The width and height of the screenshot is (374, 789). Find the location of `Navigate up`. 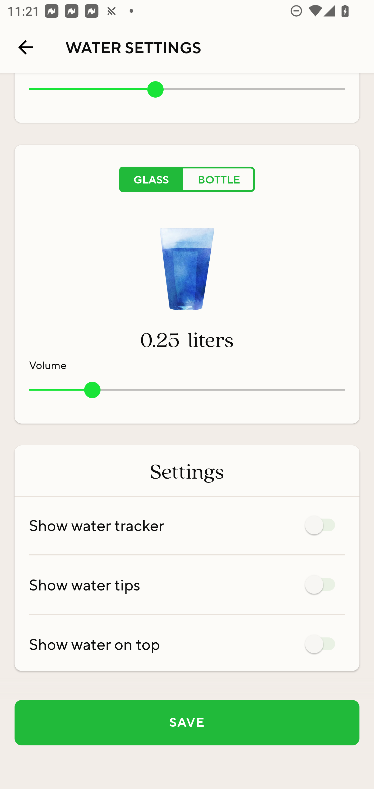

Navigate up is located at coordinates (25, 47).